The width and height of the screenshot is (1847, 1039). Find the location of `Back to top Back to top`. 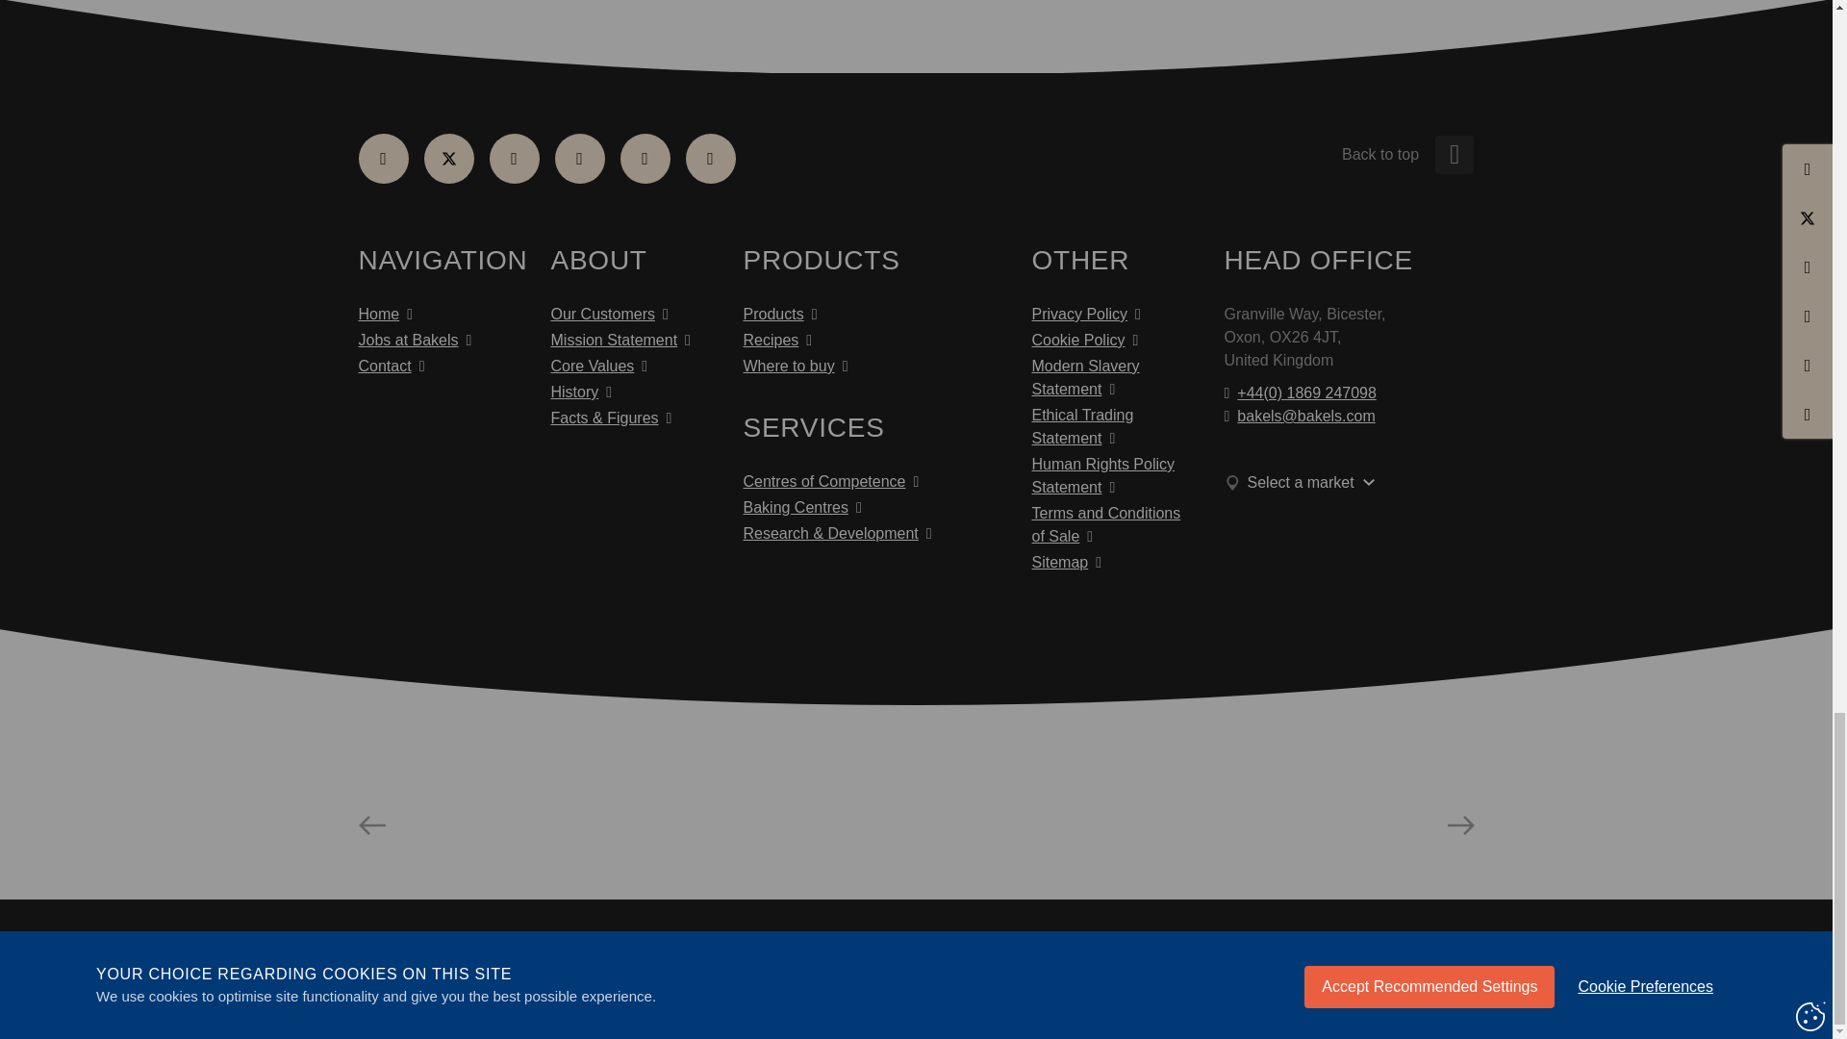

Back to top Back to top is located at coordinates (1301, 154).